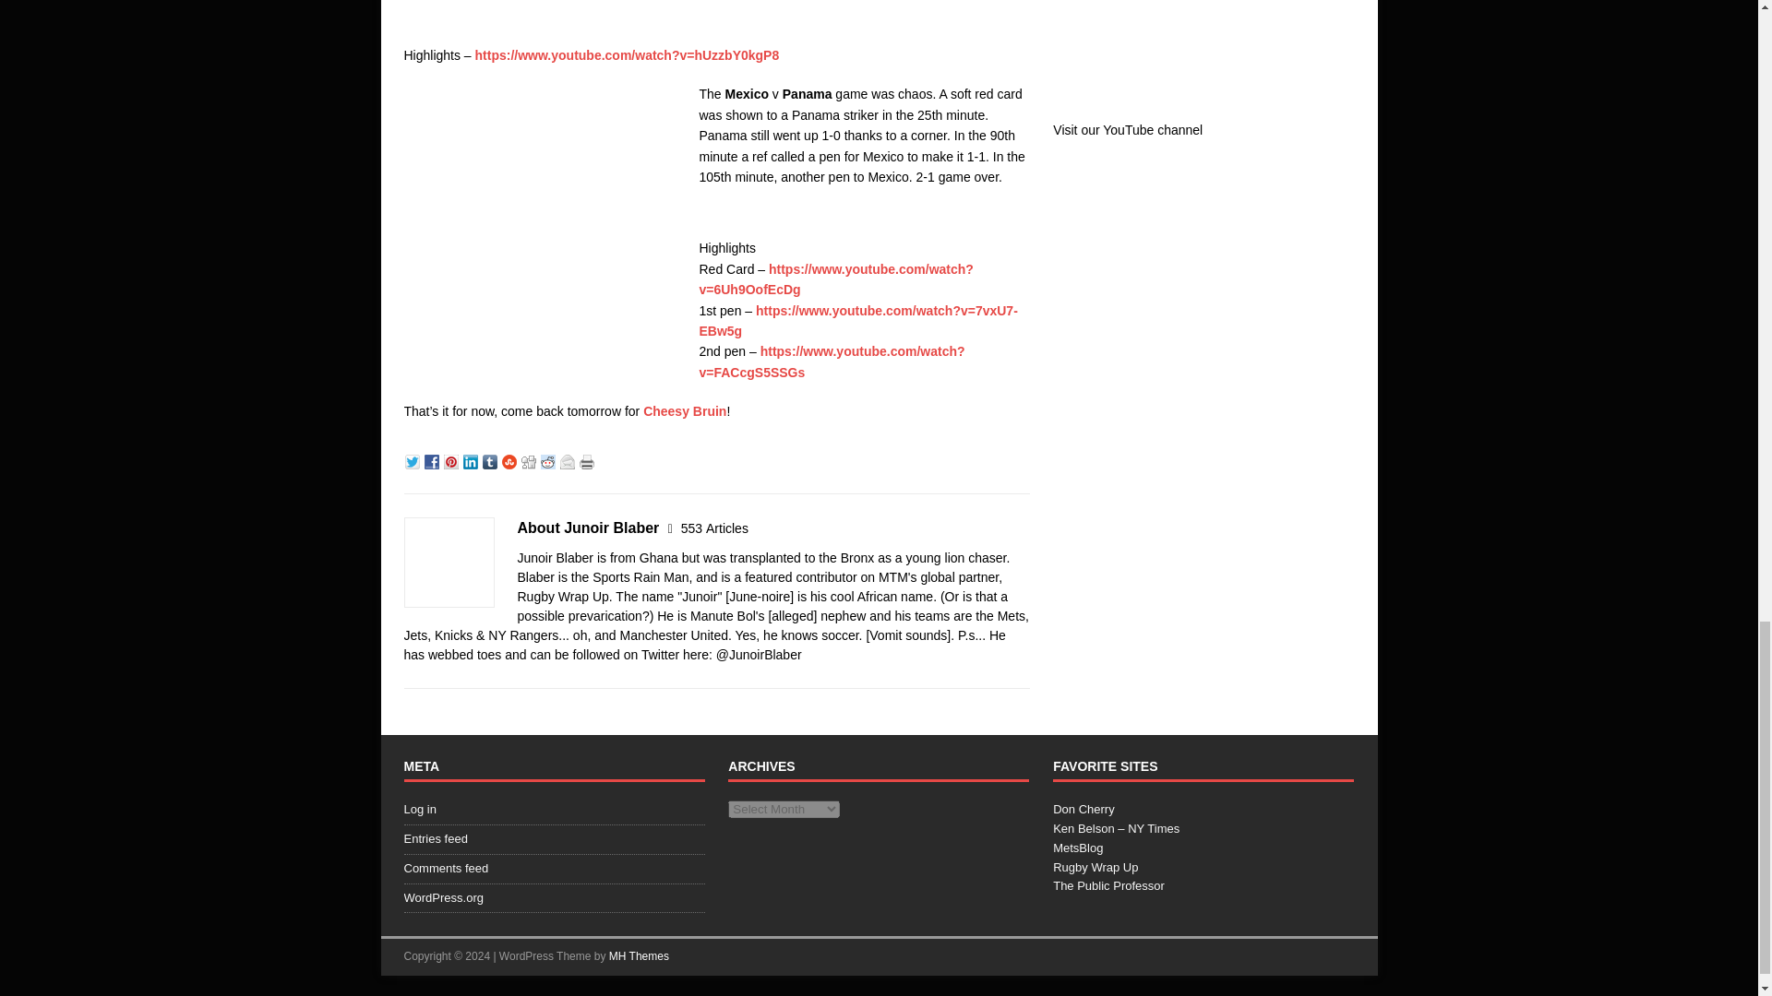 The width and height of the screenshot is (1772, 996). Describe the element at coordinates (685, 411) in the screenshot. I see `Cheesy Bruin` at that location.